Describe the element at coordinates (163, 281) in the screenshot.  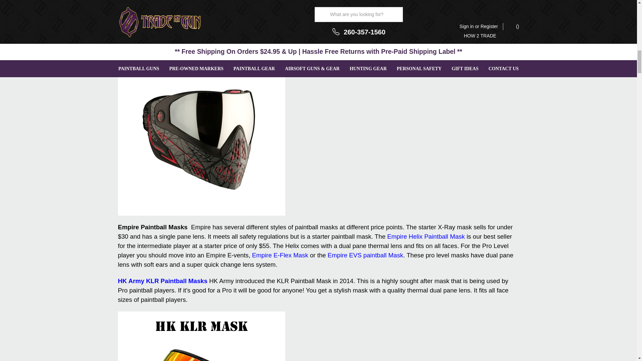
I see `HK Army KLR Paintball Masks` at that location.